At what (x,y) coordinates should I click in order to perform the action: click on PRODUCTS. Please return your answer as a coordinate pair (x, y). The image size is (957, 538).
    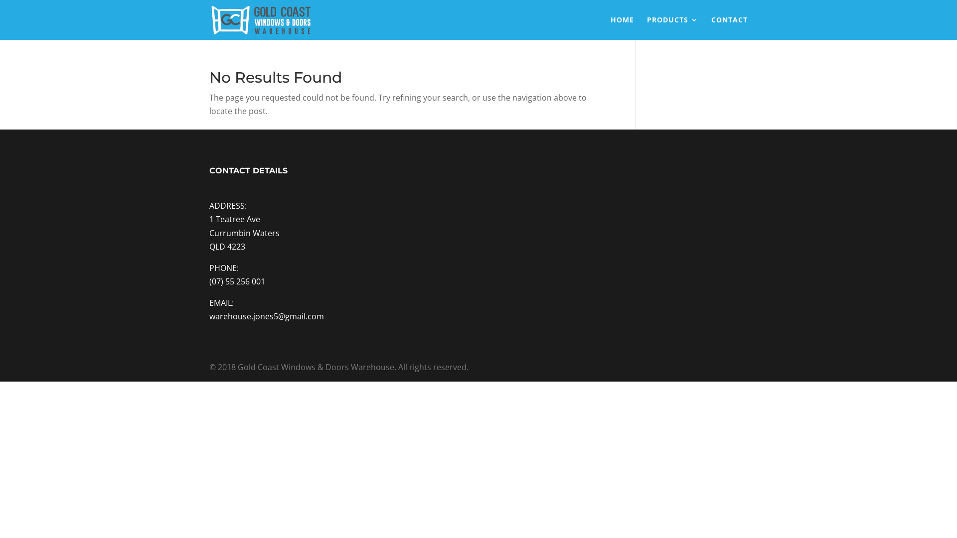
    Looking at the image, I should click on (673, 28).